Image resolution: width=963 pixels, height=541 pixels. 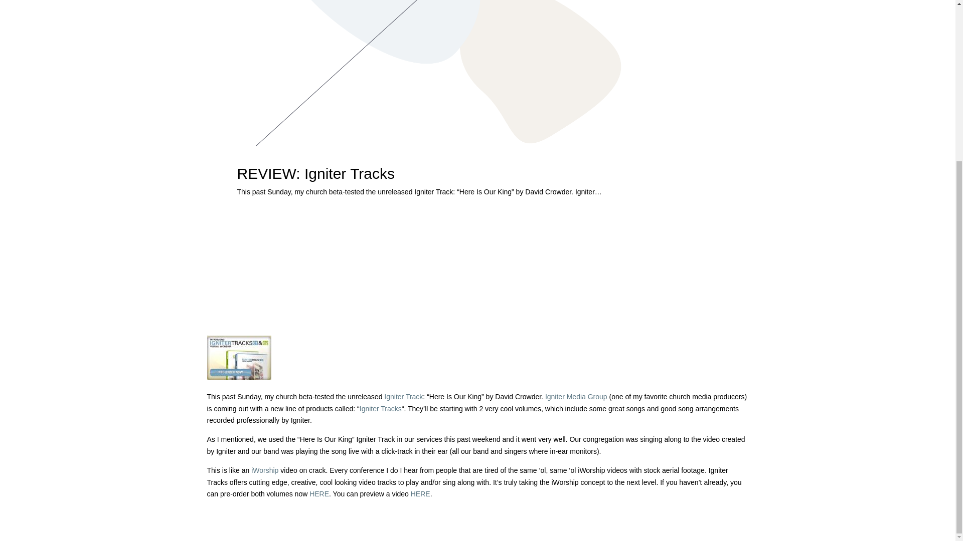 What do you see at coordinates (420, 494) in the screenshot?
I see `HERE` at bounding box center [420, 494].